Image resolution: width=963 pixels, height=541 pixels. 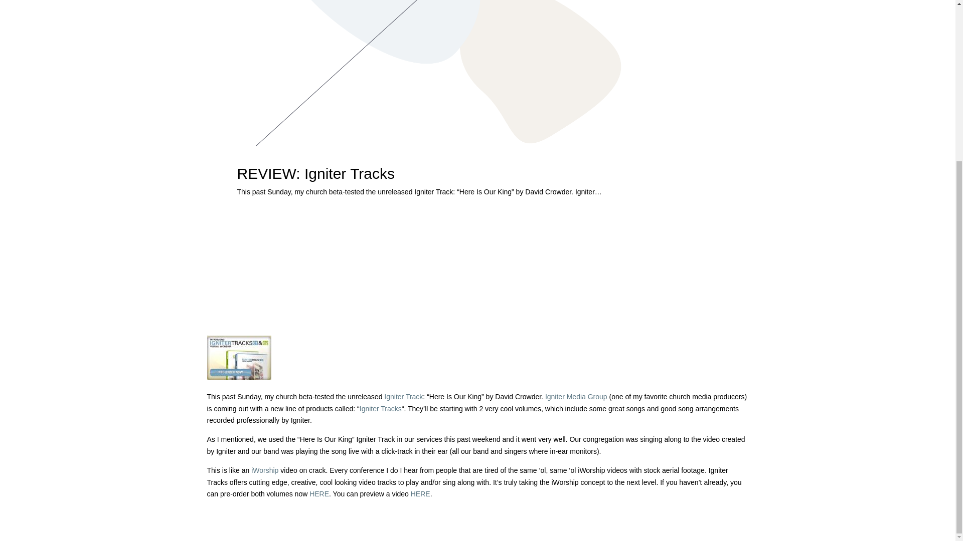 What do you see at coordinates (420, 494) in the screenshot?
I see `HERE` at bounding box center [420, 494].